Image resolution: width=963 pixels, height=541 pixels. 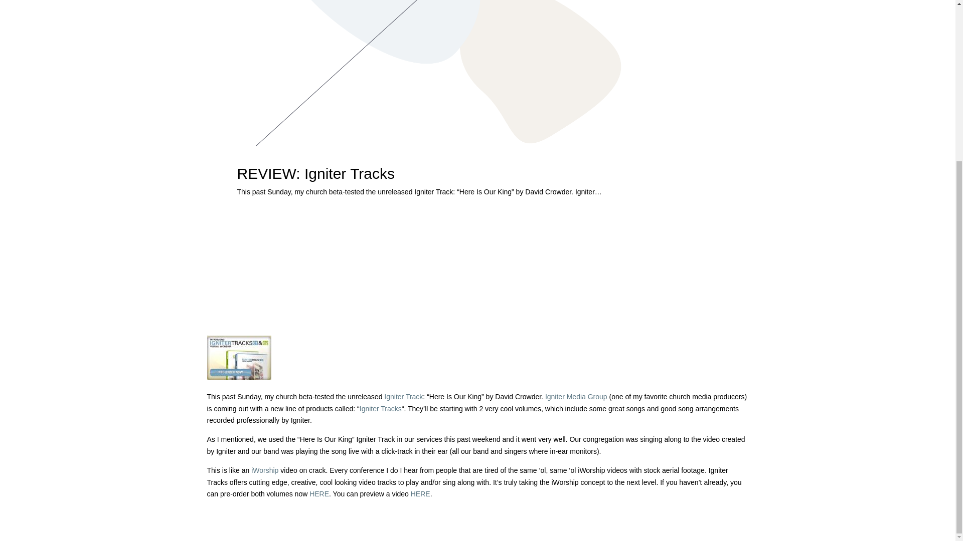 What do you see at coordinates (420, 494) in the screenshot?
I see `HERE` at bounding box center [420, 494].